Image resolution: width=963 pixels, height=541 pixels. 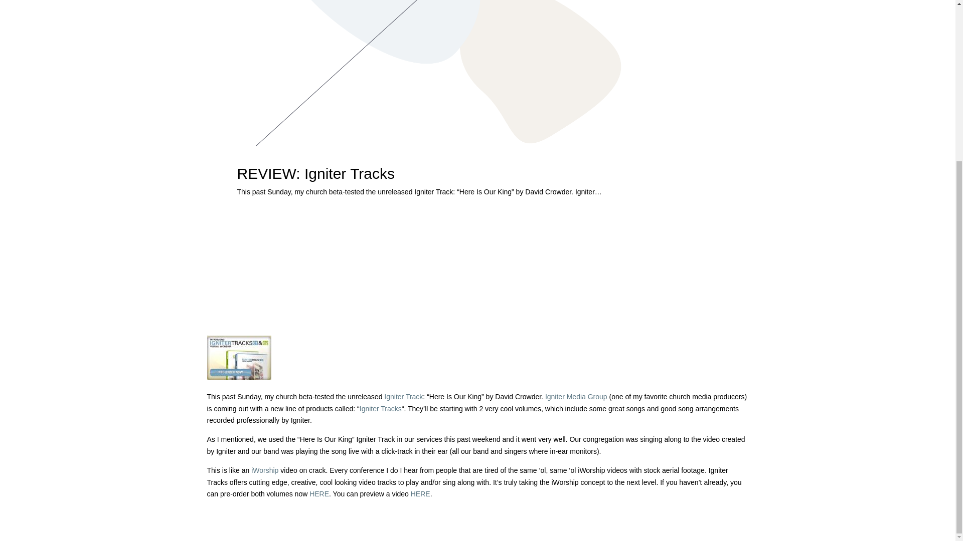 What do you see at coordinates (420, 494) in the screenshot?
I see `HERE` at bounding box center [420, 494].